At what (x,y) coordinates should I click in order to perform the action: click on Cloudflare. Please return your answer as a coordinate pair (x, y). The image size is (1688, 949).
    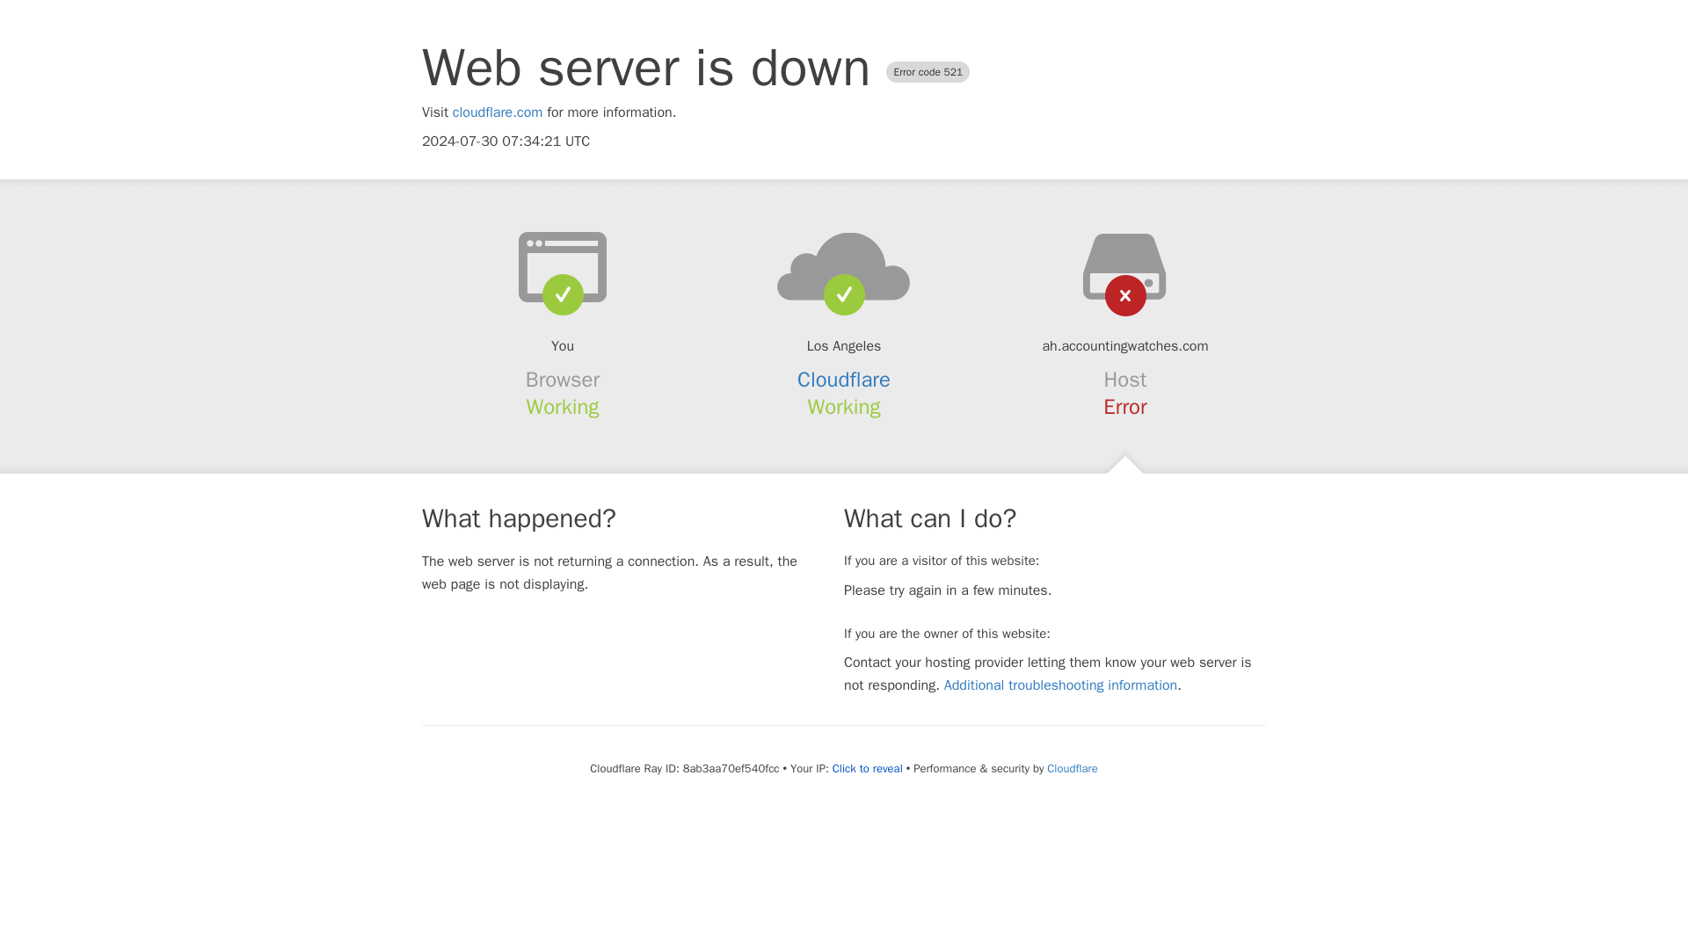
    Looking at the image, I should click on (1072, 768).